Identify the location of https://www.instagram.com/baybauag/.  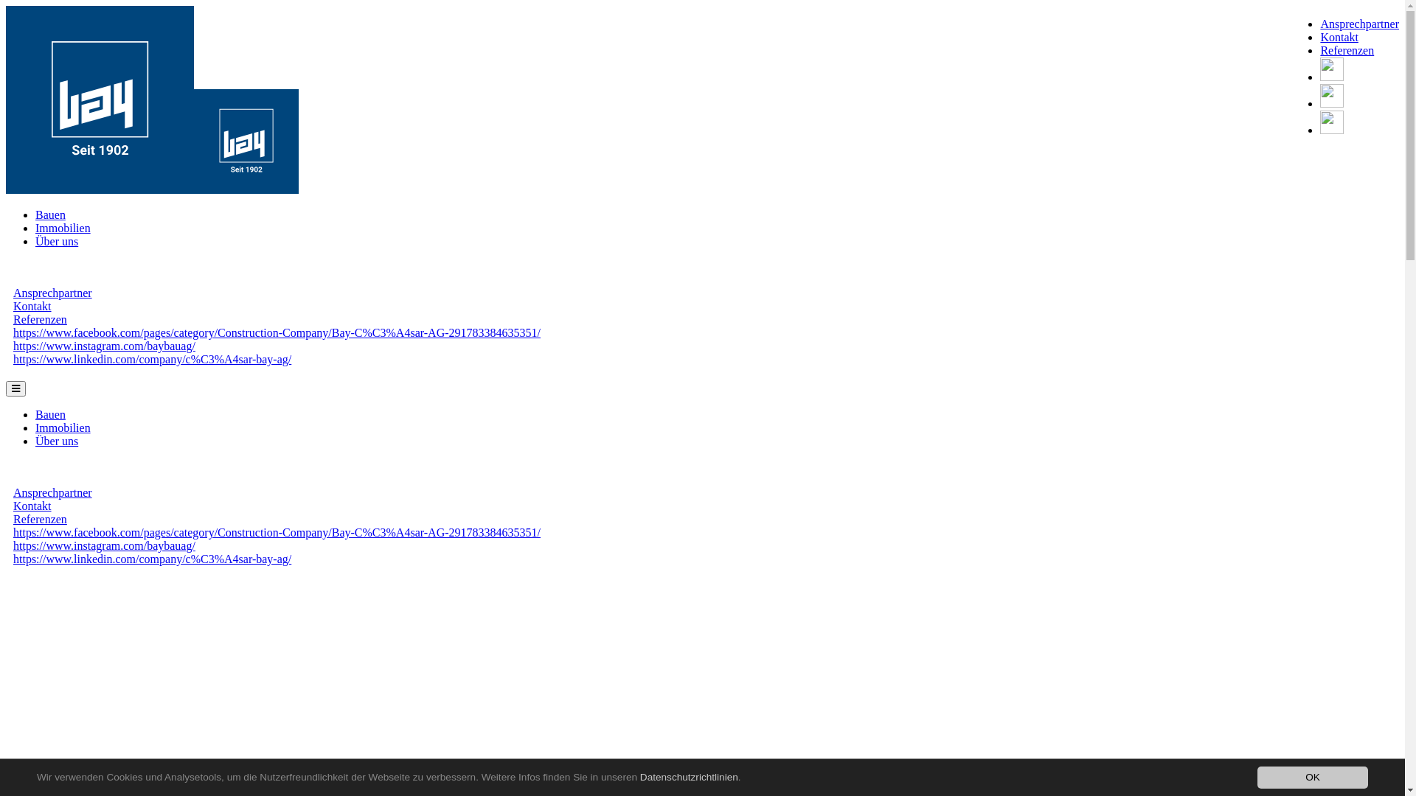
(105, 545).